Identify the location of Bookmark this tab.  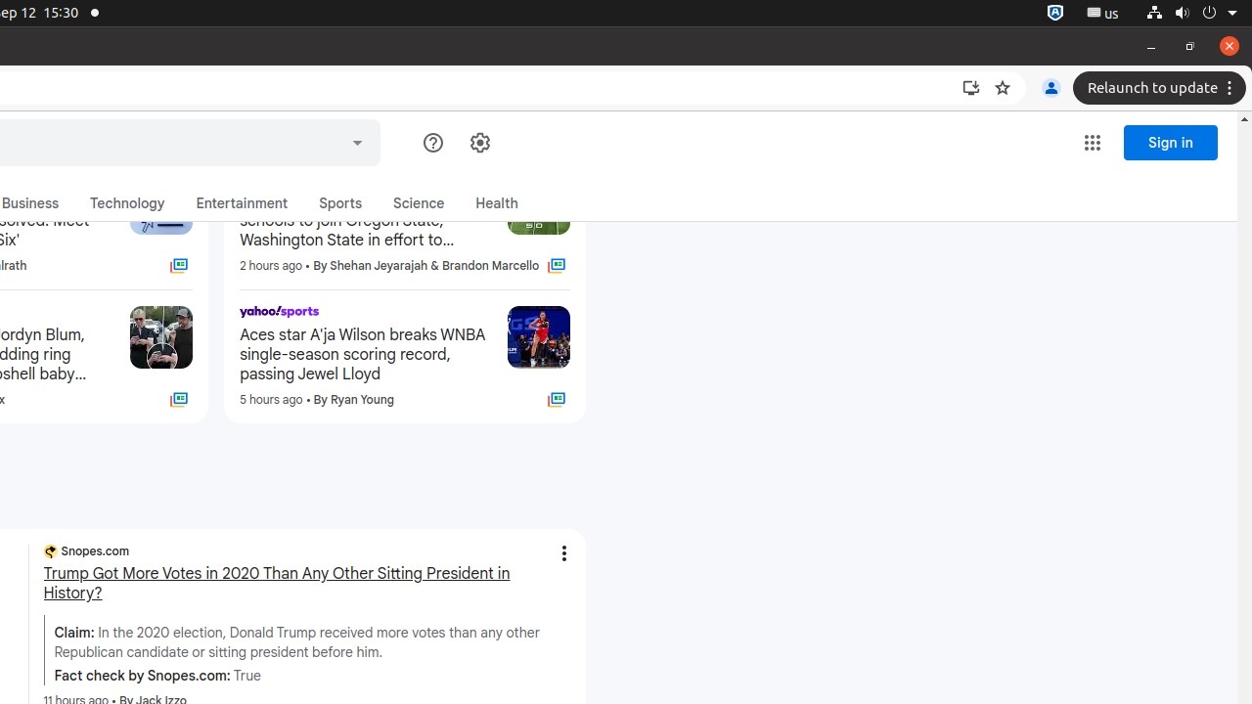
(1003, 88).